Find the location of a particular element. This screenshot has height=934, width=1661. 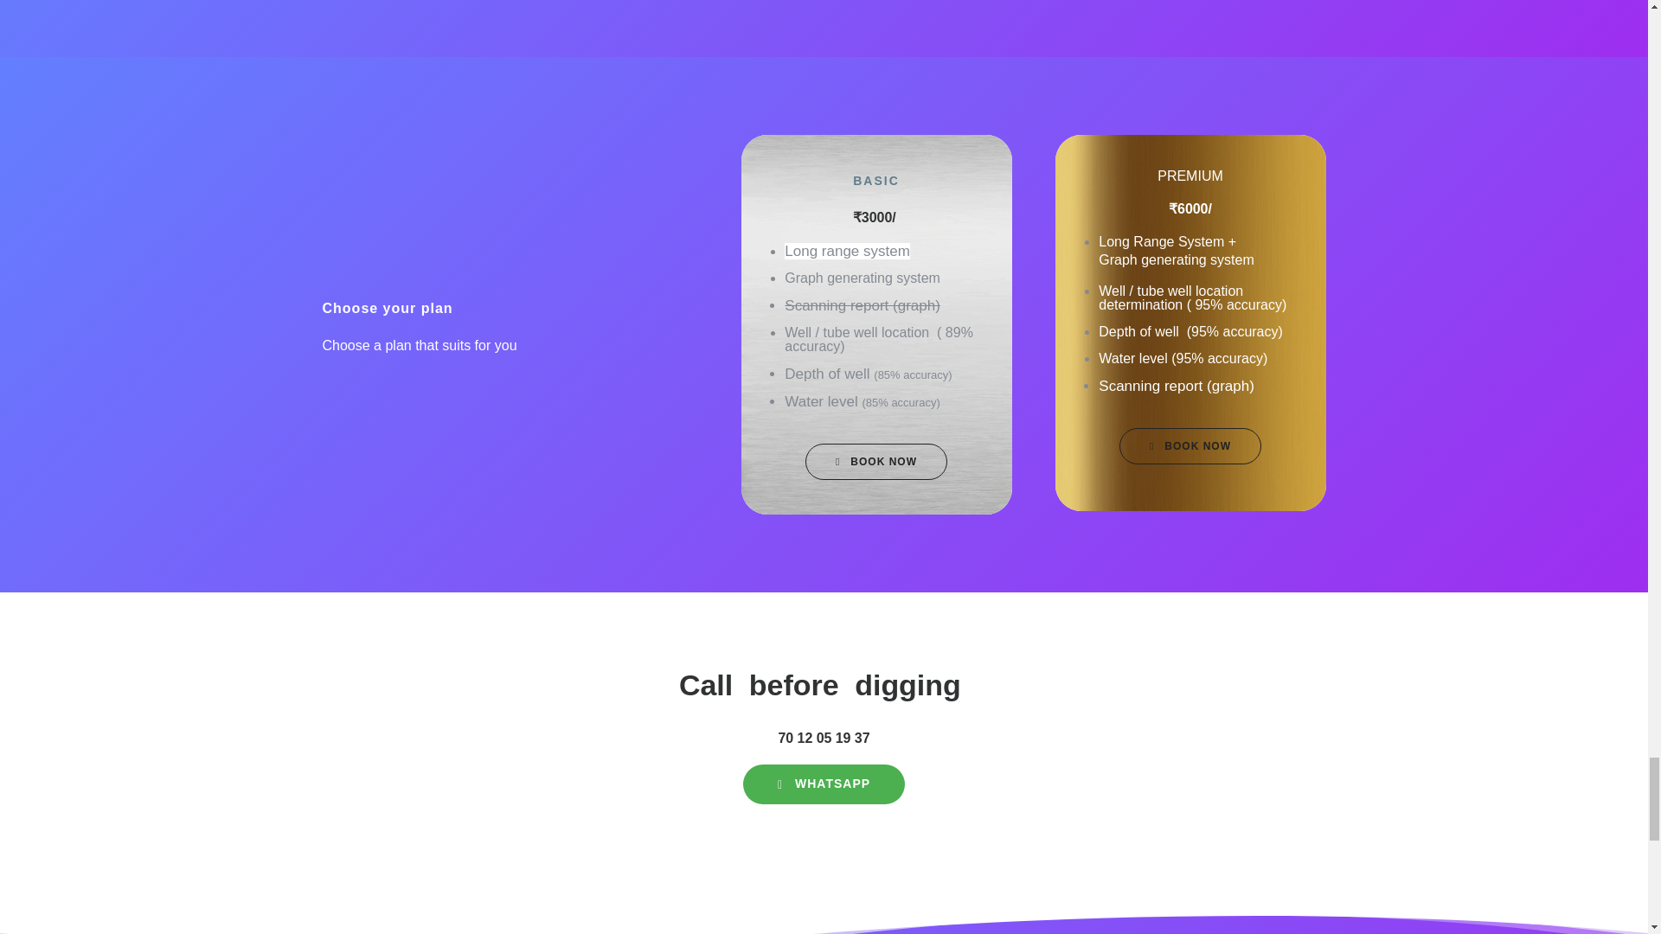

WHATSAPP is located at coordinates (824, 784).